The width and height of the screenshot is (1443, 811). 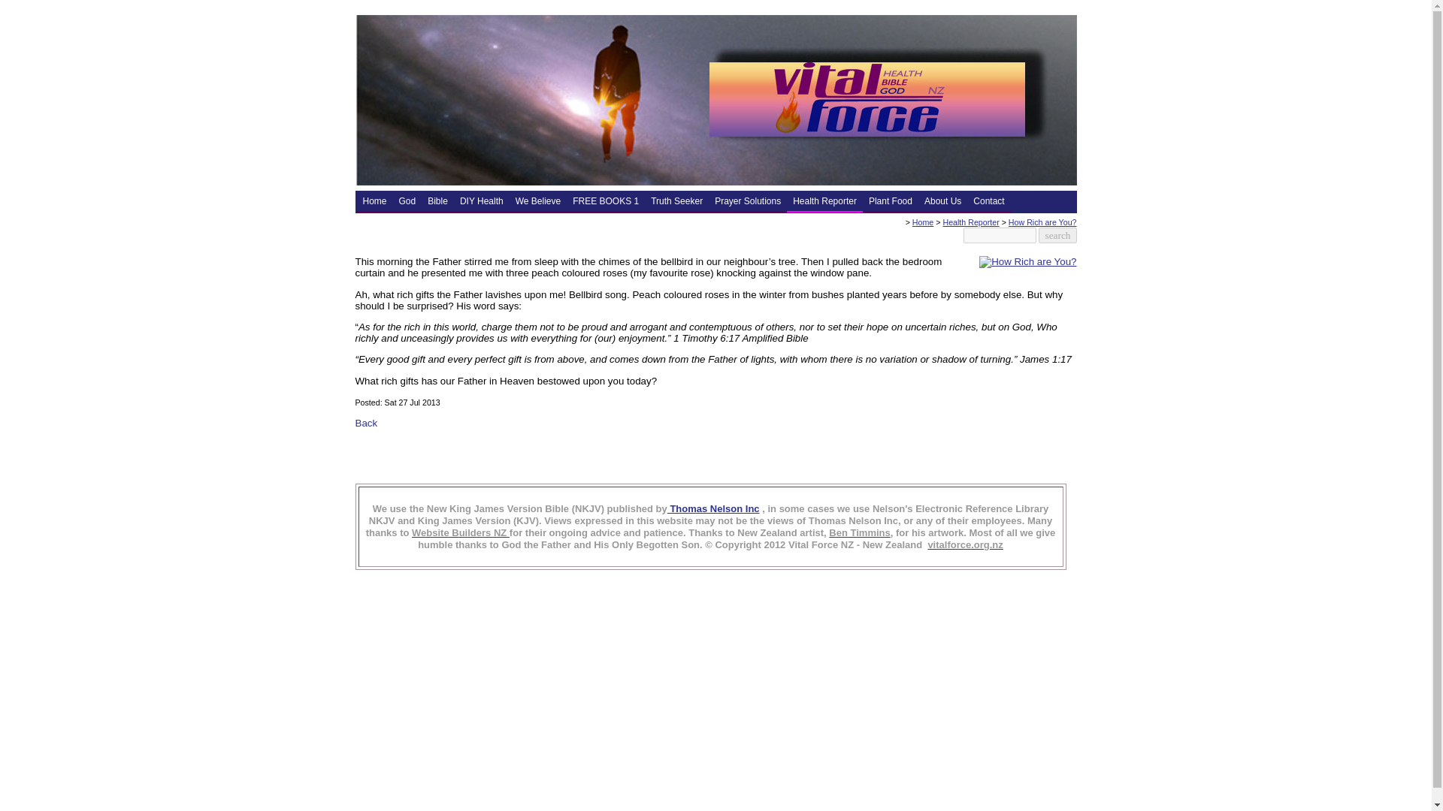 I want to click on Truth Seeker, so click(x=676, y=201).